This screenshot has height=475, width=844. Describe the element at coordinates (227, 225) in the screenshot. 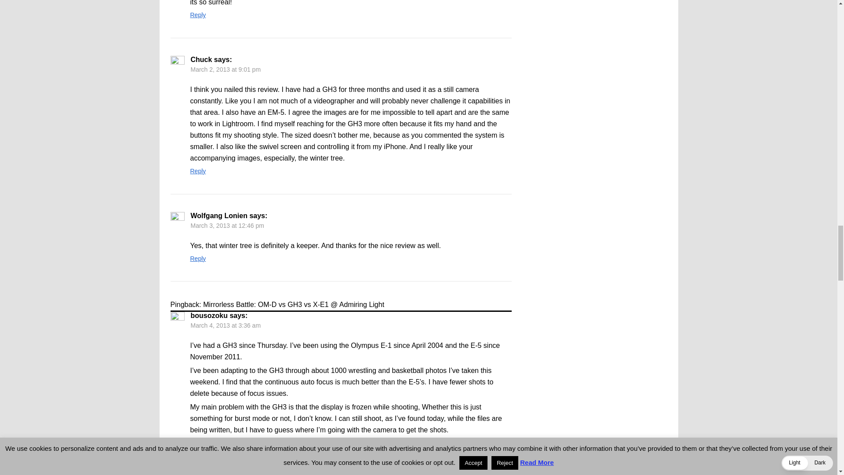

I see `March 3, 2013 at 12:46 pm` at that location.